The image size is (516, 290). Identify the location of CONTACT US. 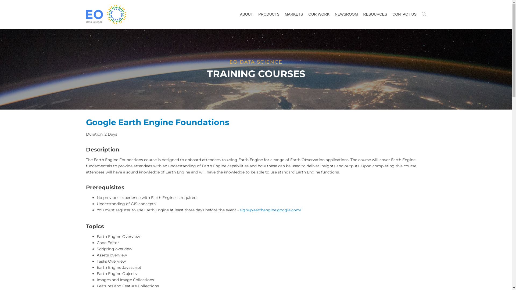
(404, 15).